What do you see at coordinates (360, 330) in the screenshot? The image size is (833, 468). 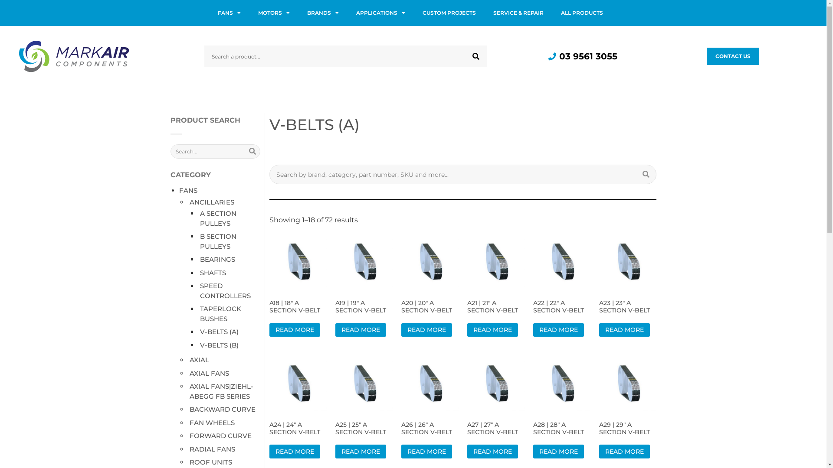 I see `READ MORE` at bounding box center [360, 330].